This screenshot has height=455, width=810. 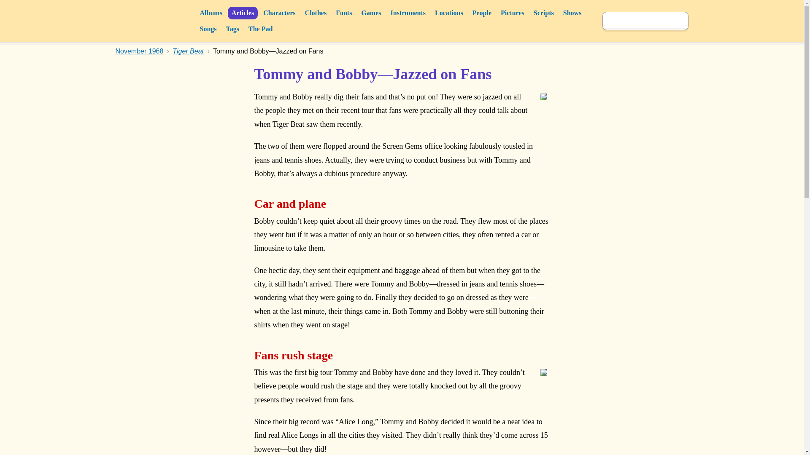 What do you see at coordinates (316, 13) in the screenshot?
I see `Clothes` at bounding box center [316, 13].